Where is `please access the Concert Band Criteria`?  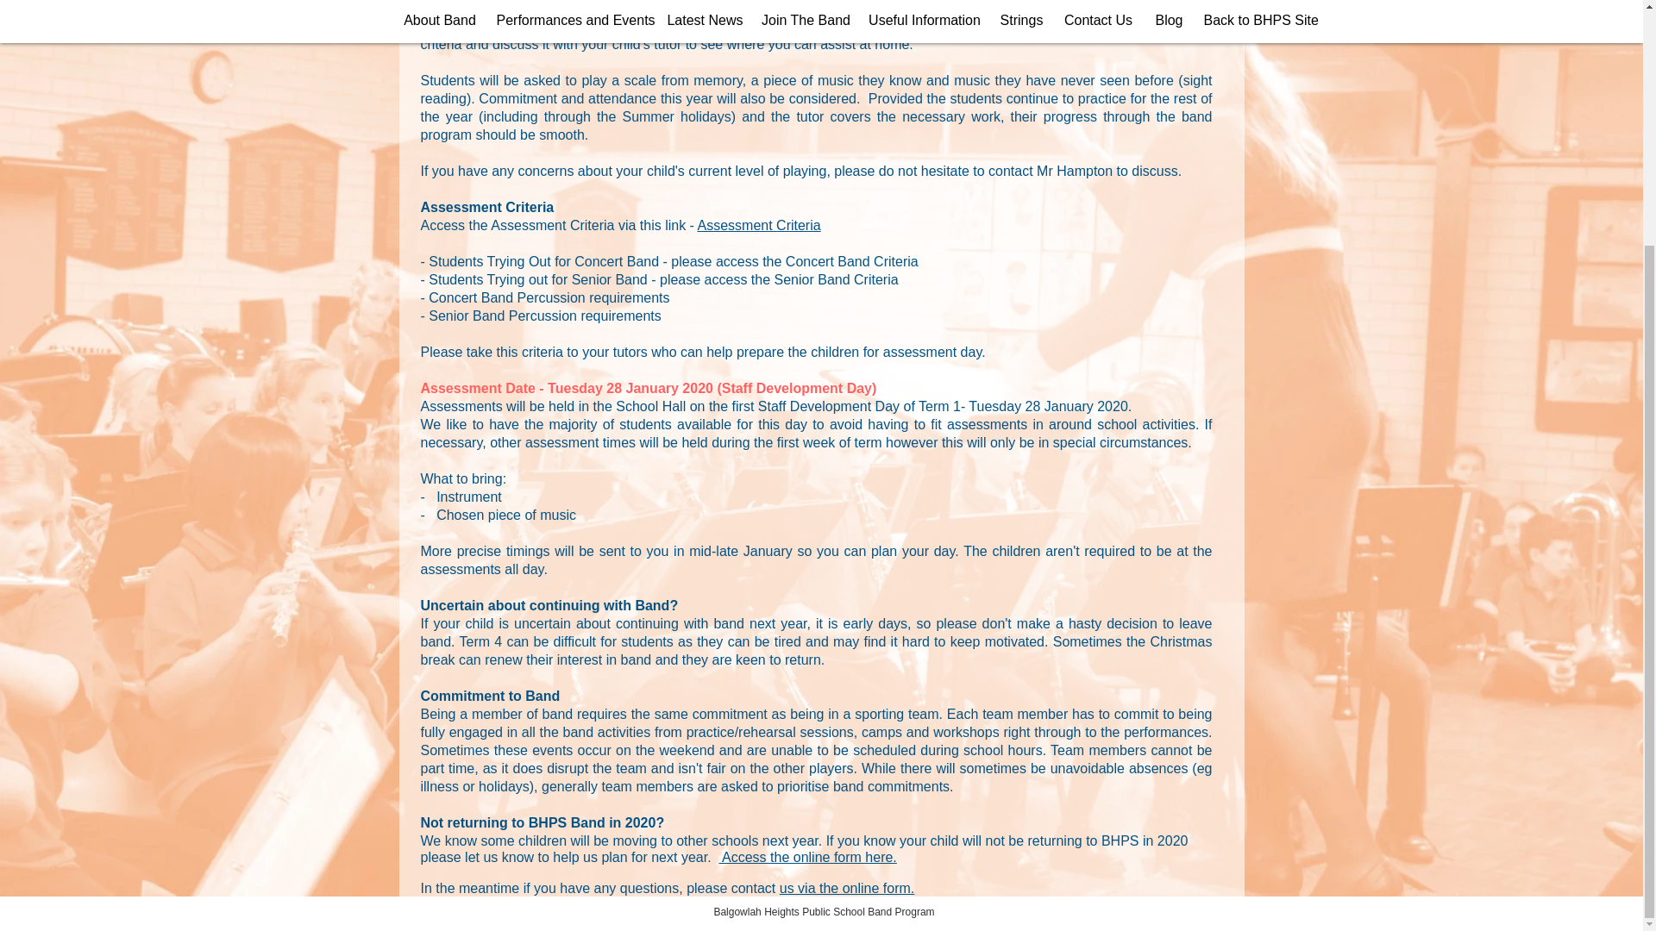
please access the Concert Band Criteria is located at coordinates (793, 261).